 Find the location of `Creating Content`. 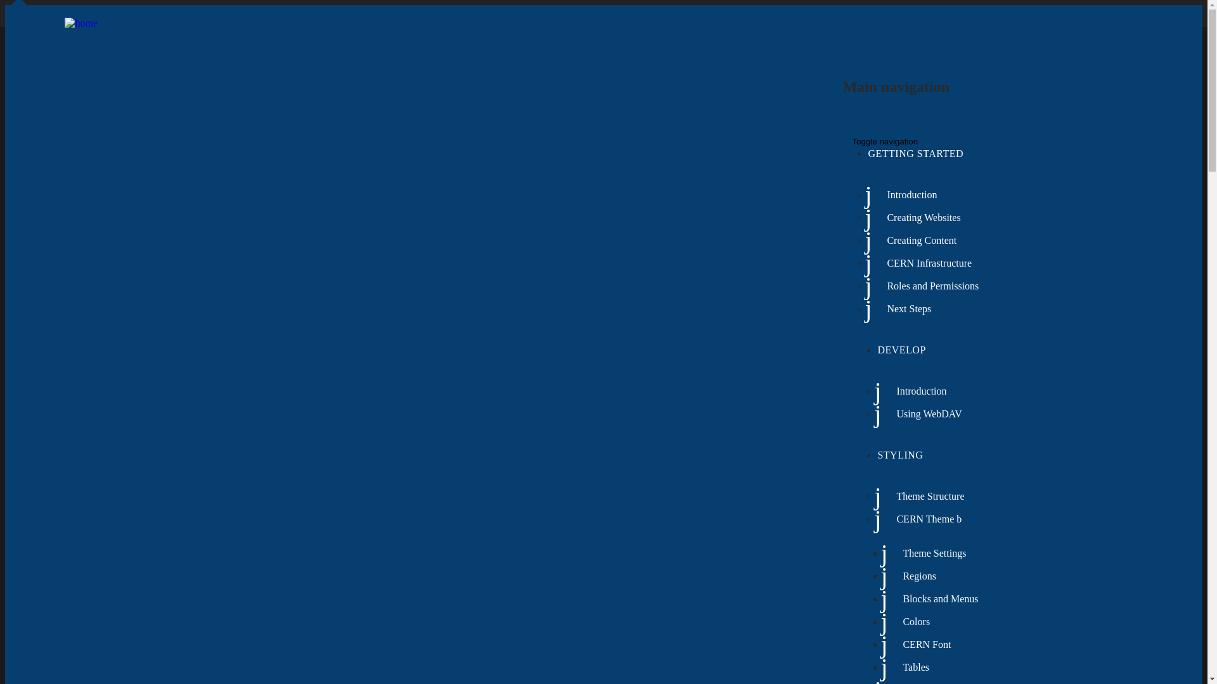

Creating Content is located at coordinates (915, 246).